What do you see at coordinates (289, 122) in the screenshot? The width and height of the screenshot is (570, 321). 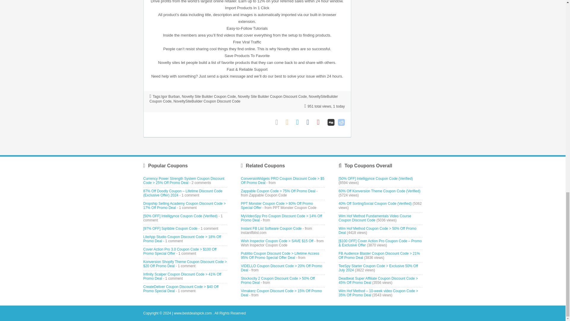 I see `Coupon Comments RSS` at bounding box center [289, 122].